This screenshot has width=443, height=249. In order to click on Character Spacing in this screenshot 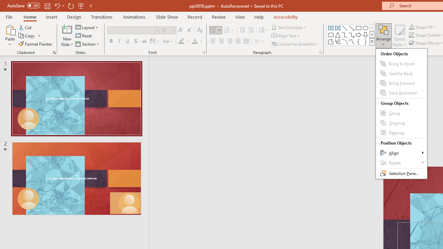, I will do `click(155, 41)`.